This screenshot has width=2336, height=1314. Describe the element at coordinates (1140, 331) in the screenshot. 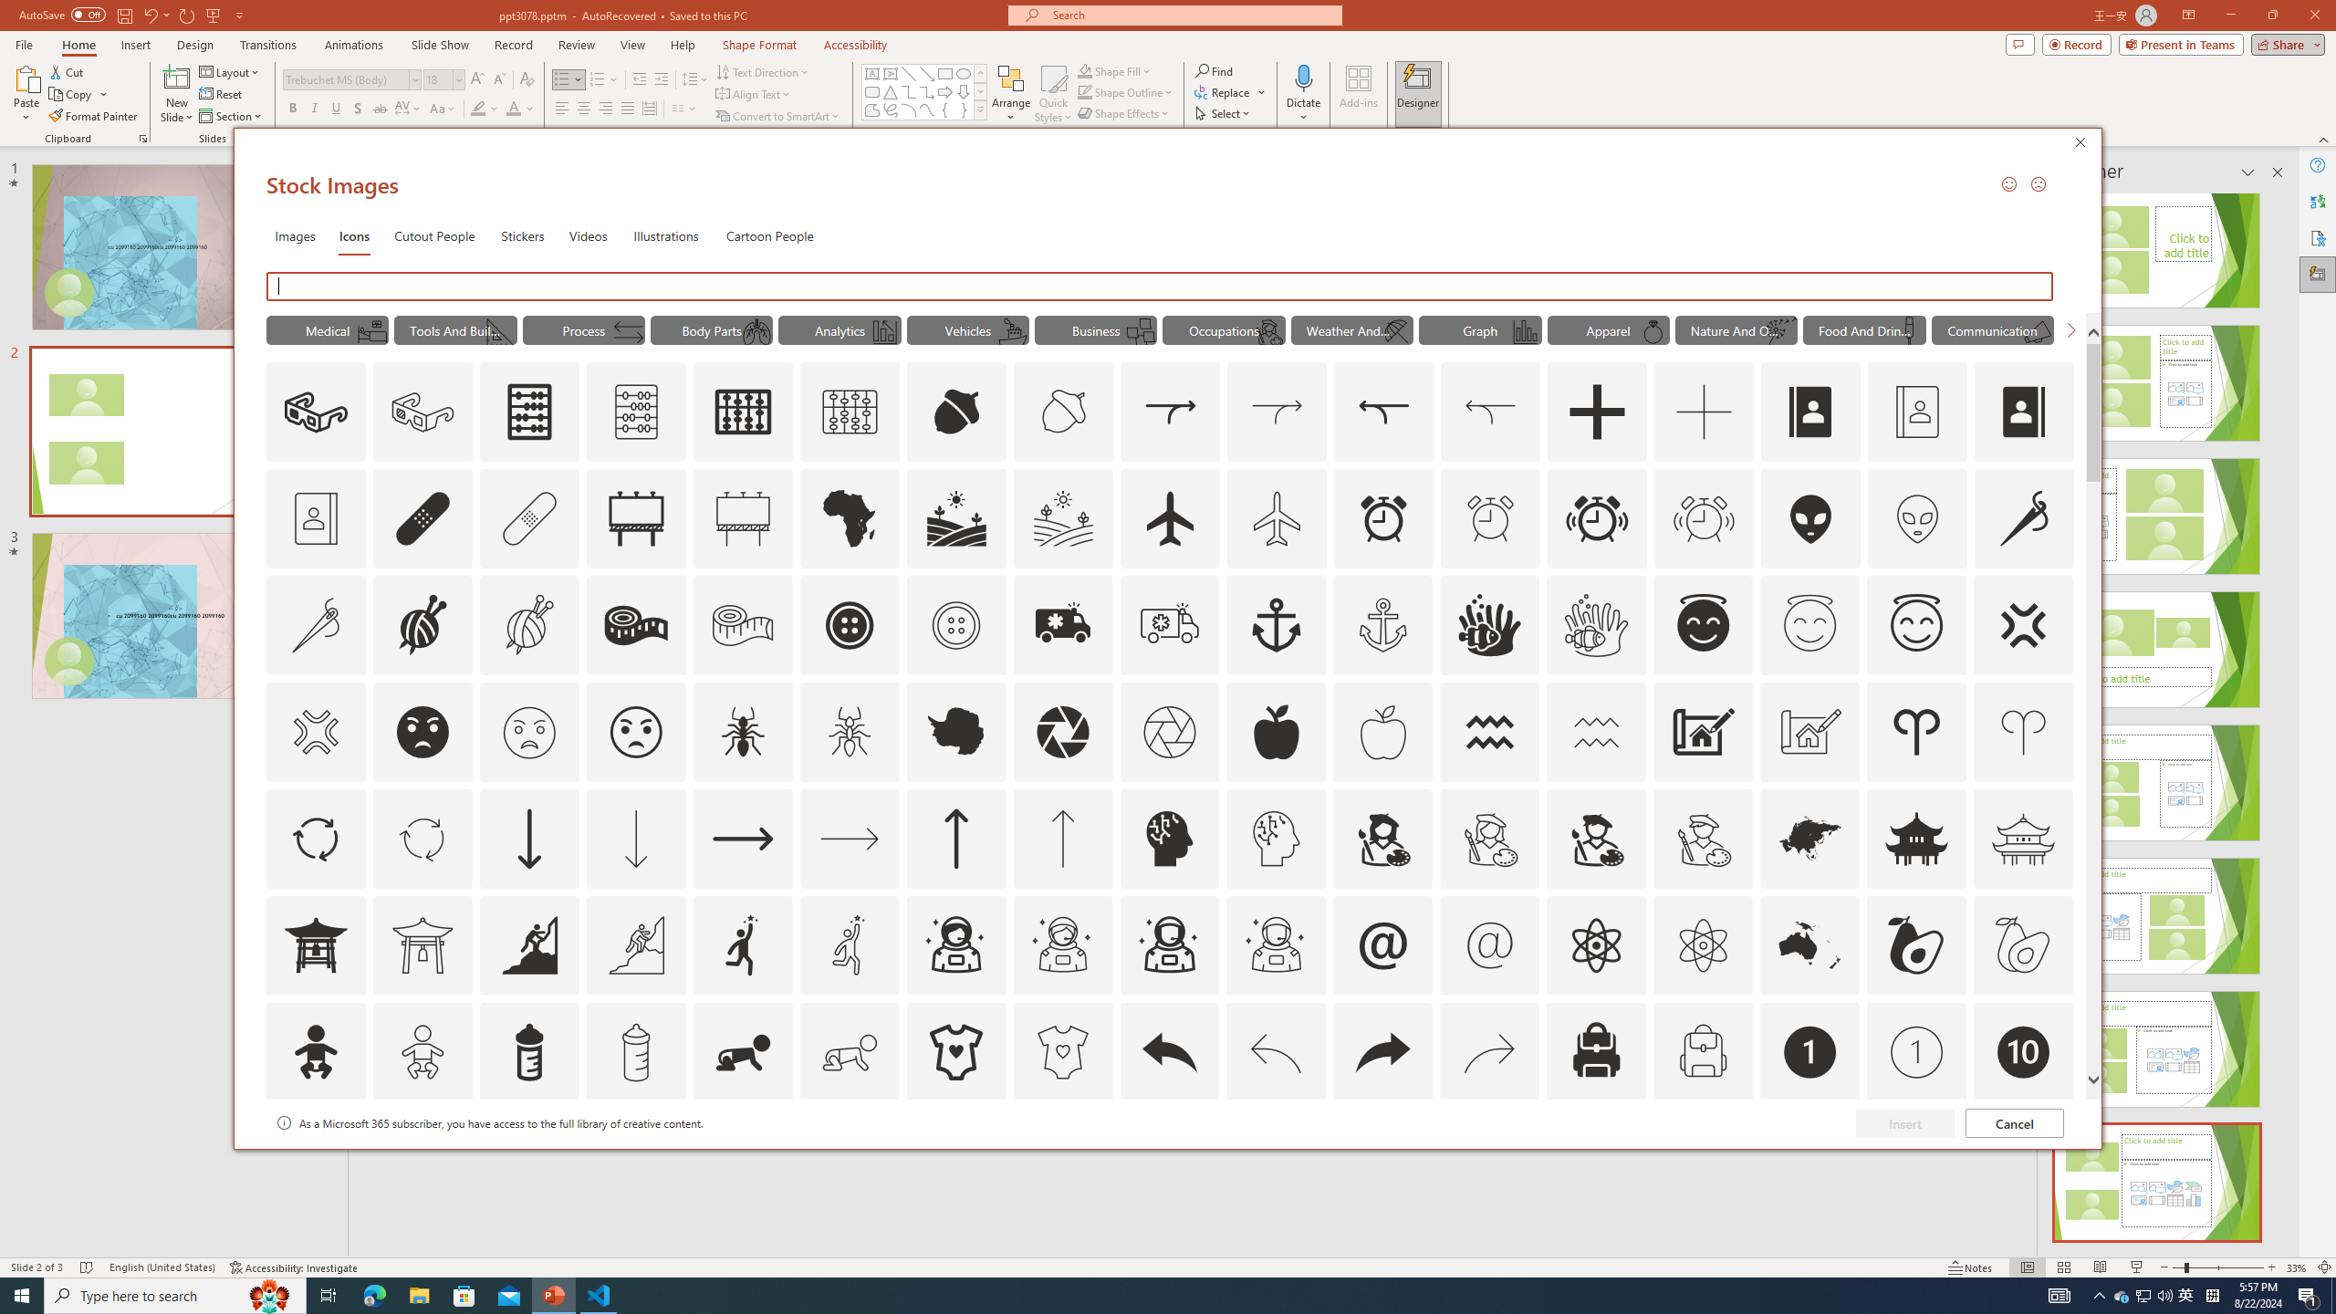

I see `AutomationID: Icons_PostitNotes1_M` at that location.